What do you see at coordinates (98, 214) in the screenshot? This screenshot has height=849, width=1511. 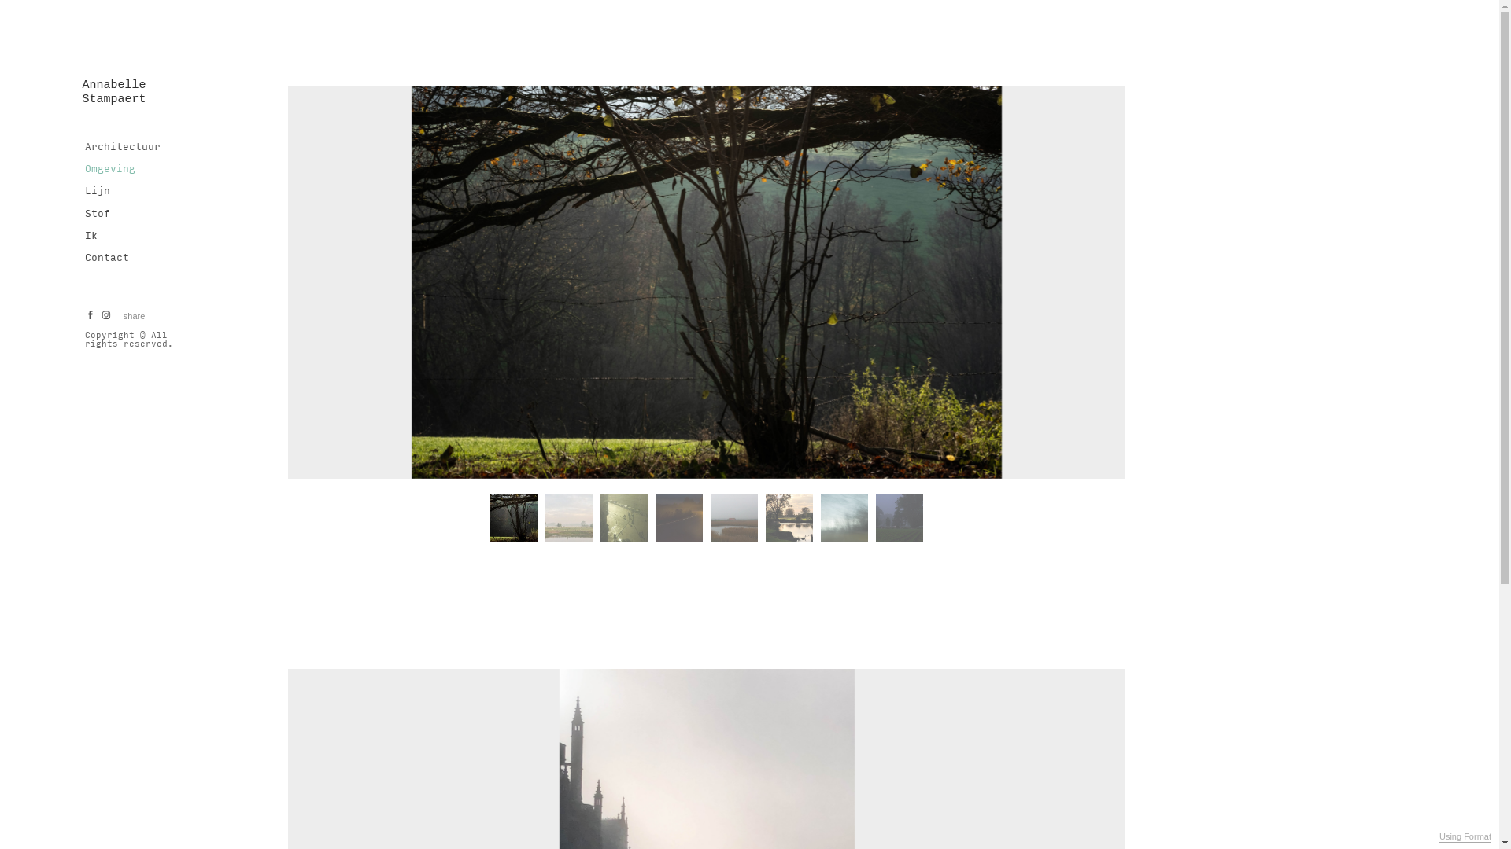 I see `Stof` at bounding box center [98, 214].